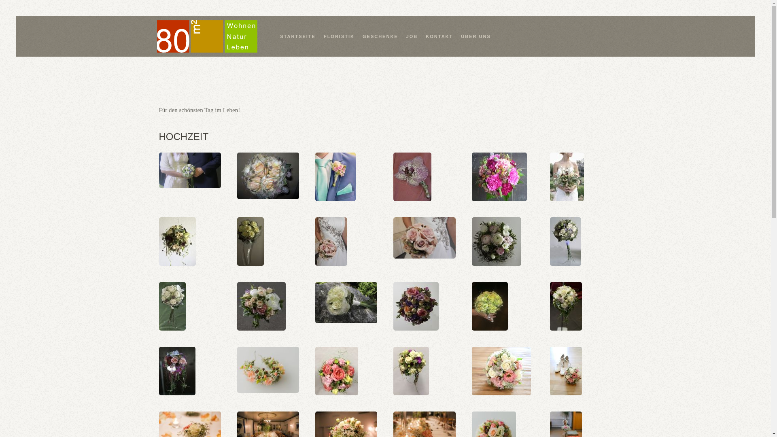  I want to click on Hochzeit 10, so click(337, 371).